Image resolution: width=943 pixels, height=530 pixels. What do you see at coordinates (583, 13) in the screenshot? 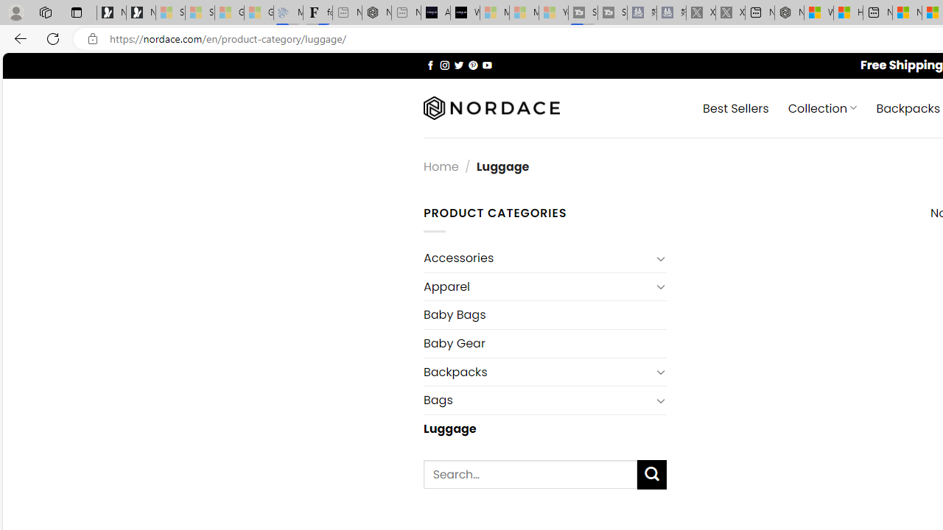
I see `Streaming Coverage | T3 - Sleeping` at bounding box center [583, 13].